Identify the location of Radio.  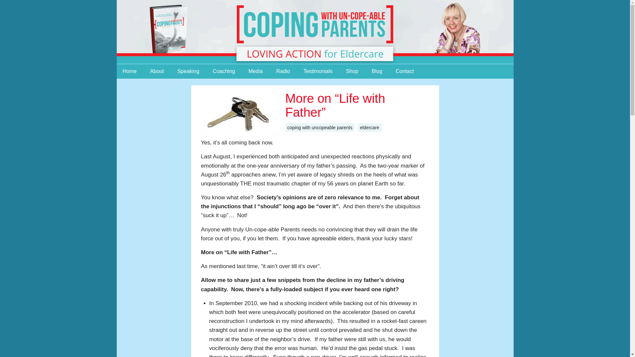
(283, 71).